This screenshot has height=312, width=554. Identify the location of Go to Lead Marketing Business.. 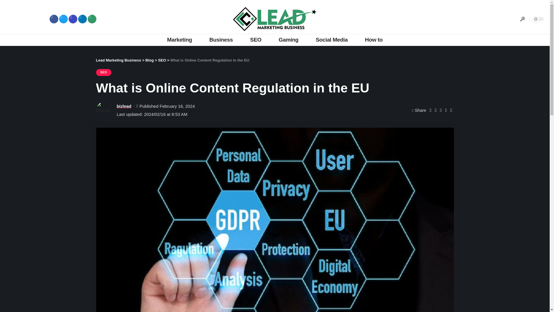
(118, 60).